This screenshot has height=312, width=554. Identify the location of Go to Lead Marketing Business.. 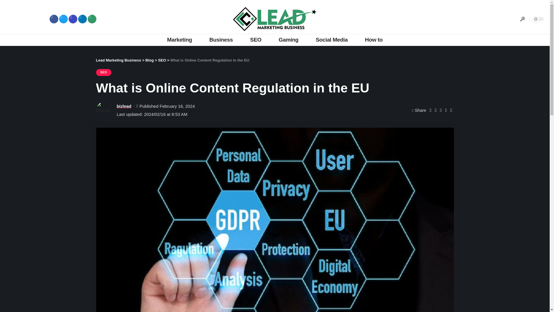
(118, 60).